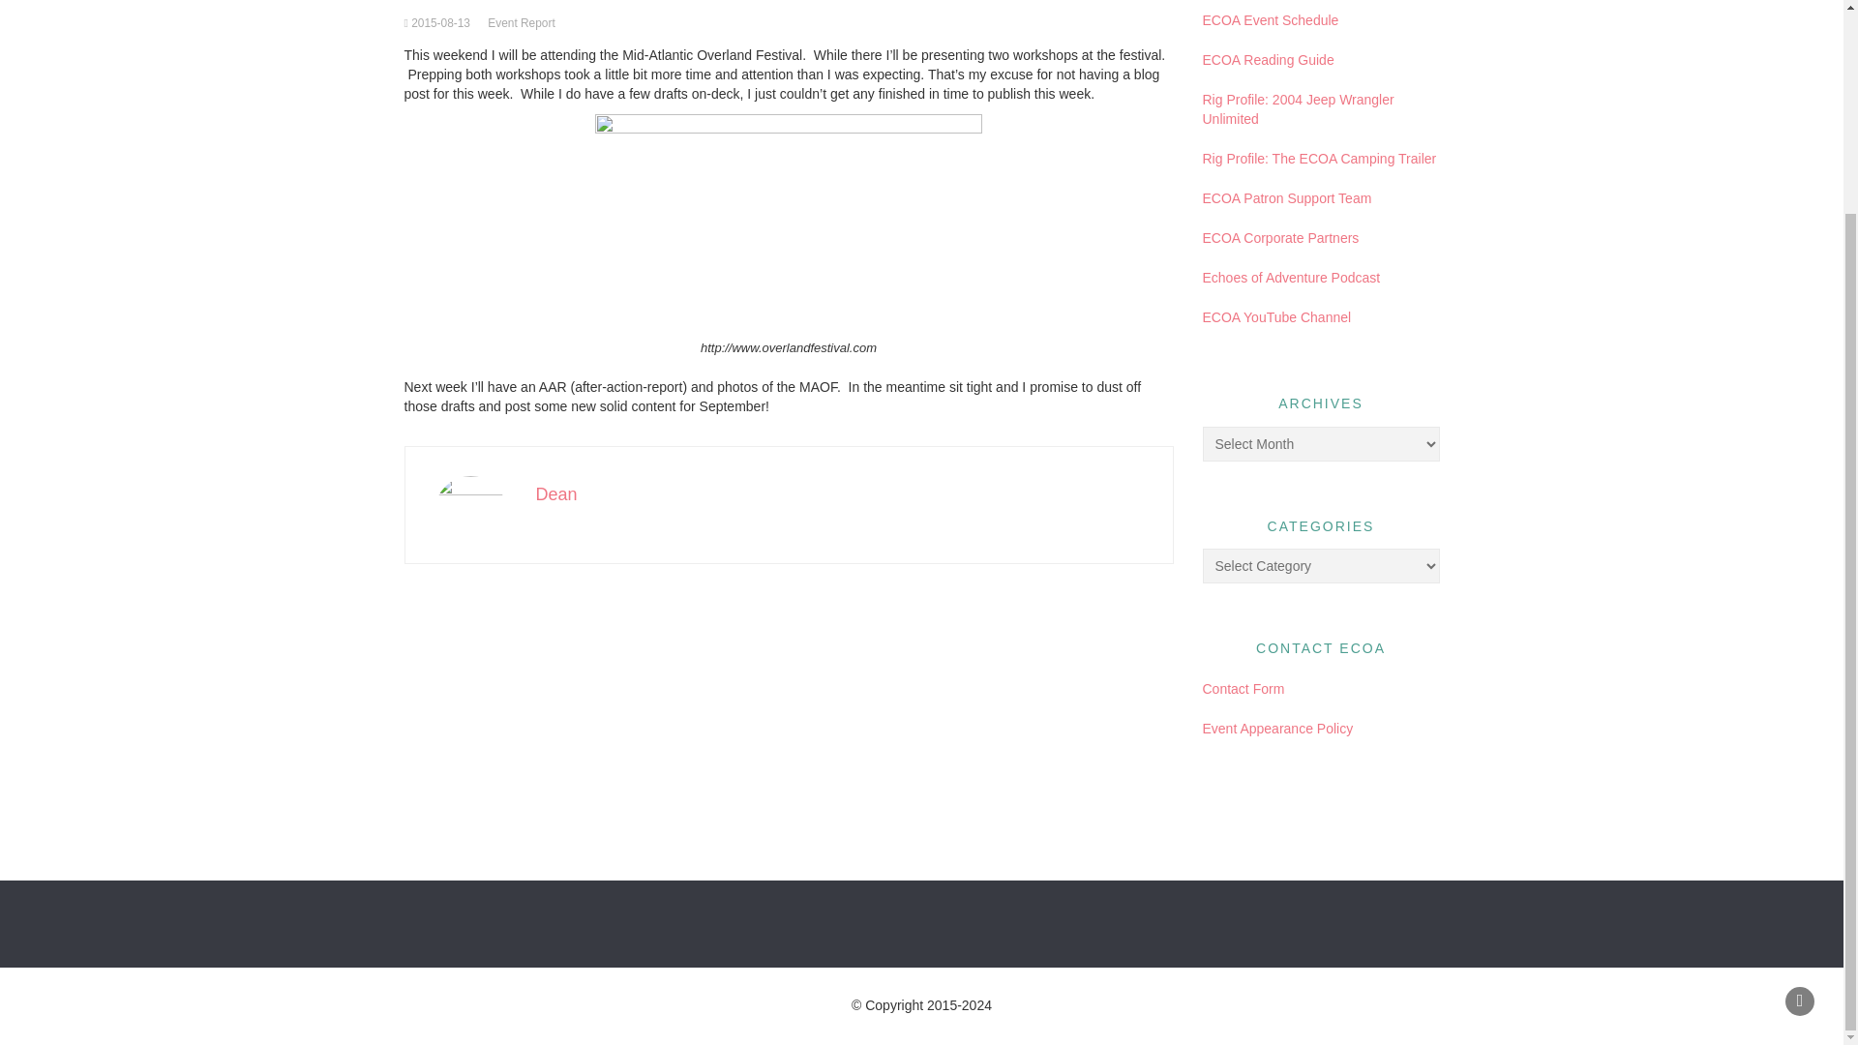 Image resolution: width=1858 pixels, height=1045 pixels. What do you see at coordinates (1319, 158) in the screenshot?
I see `Rig Profile: The ECOA Camping Trailer` at bounding box center [1319, 158].